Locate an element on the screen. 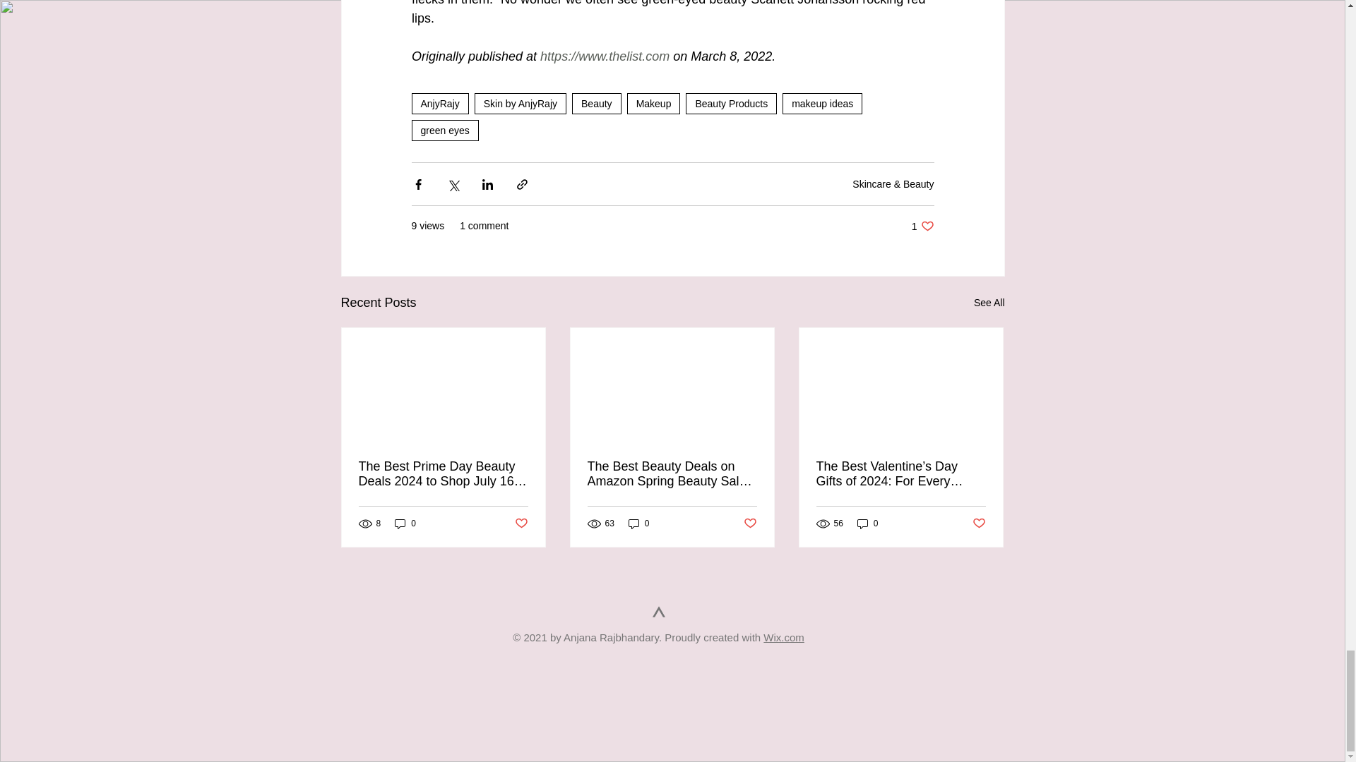 This screenshot has height=762, width=1356. makeup ideas is located at coordinates (822, 103).